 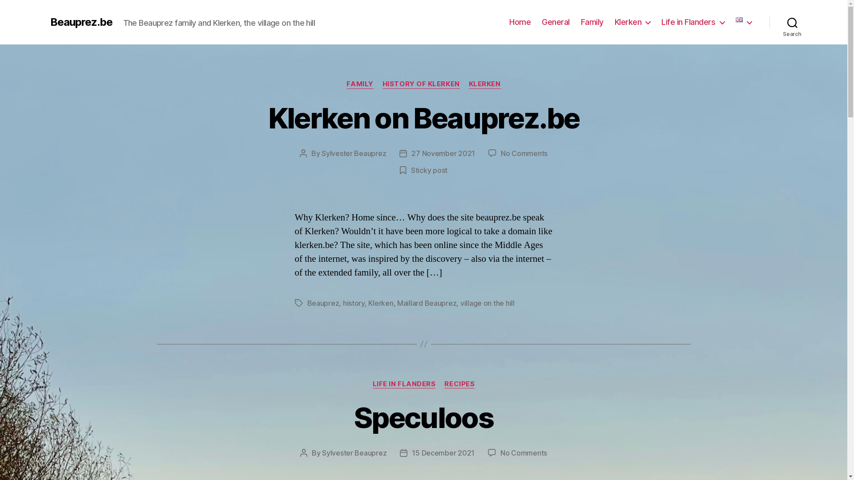 What do you see at coordinates (520, 22) in the screenshot?
I see `Home` at bounding box center [520, 22].